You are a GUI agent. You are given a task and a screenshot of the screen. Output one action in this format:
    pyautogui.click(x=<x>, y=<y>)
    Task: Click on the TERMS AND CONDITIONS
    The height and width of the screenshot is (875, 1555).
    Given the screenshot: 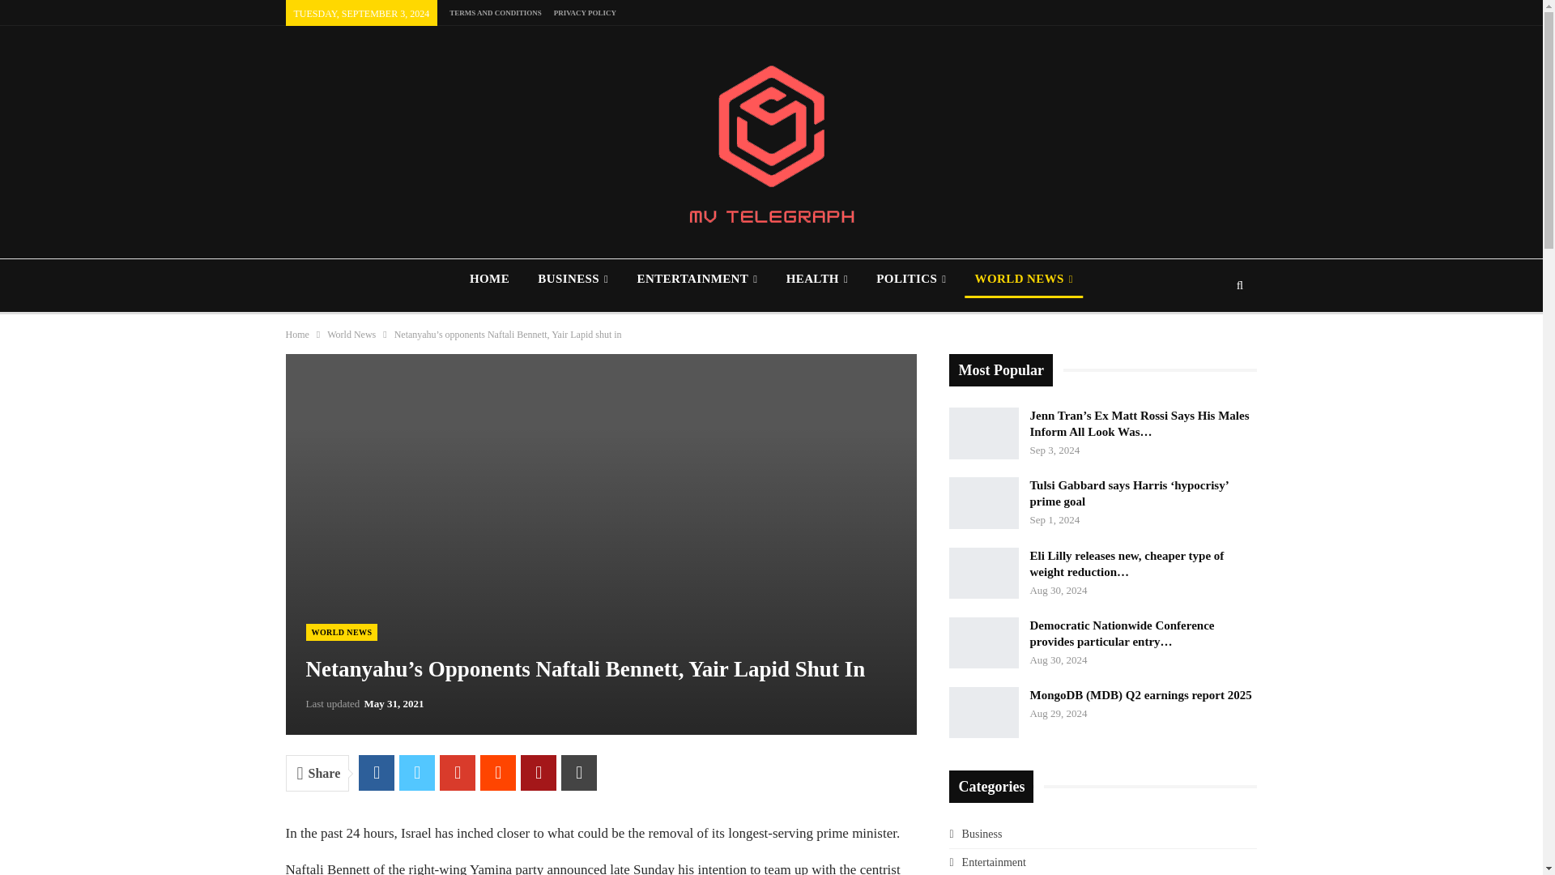 What is the action you would take?
    pyautogui.click(x=495, y=12)
    